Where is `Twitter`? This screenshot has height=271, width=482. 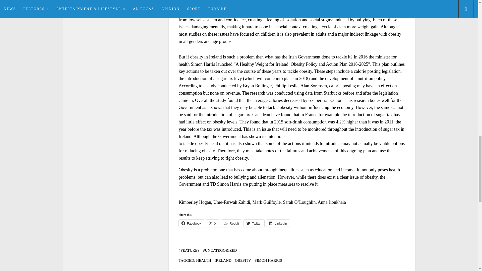 Twitter is located at coordinates (254, 223).